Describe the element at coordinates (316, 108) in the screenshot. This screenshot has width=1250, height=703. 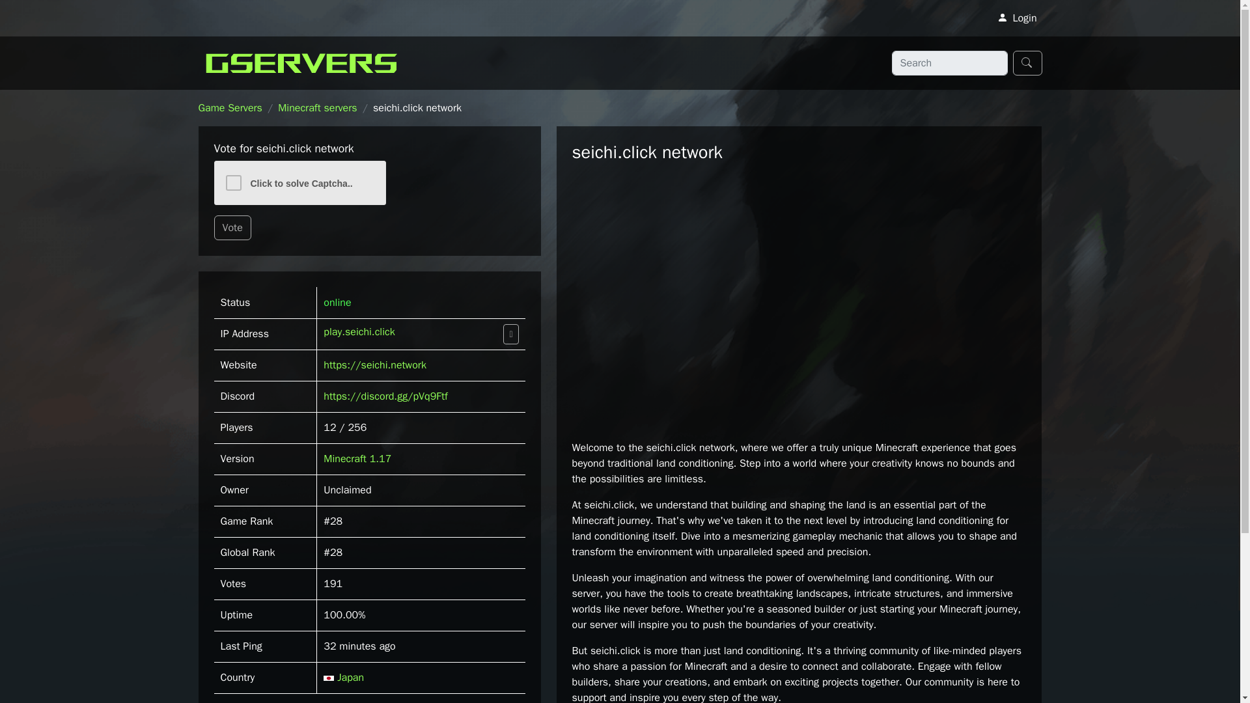
I see `Minecraft servers` at that location.